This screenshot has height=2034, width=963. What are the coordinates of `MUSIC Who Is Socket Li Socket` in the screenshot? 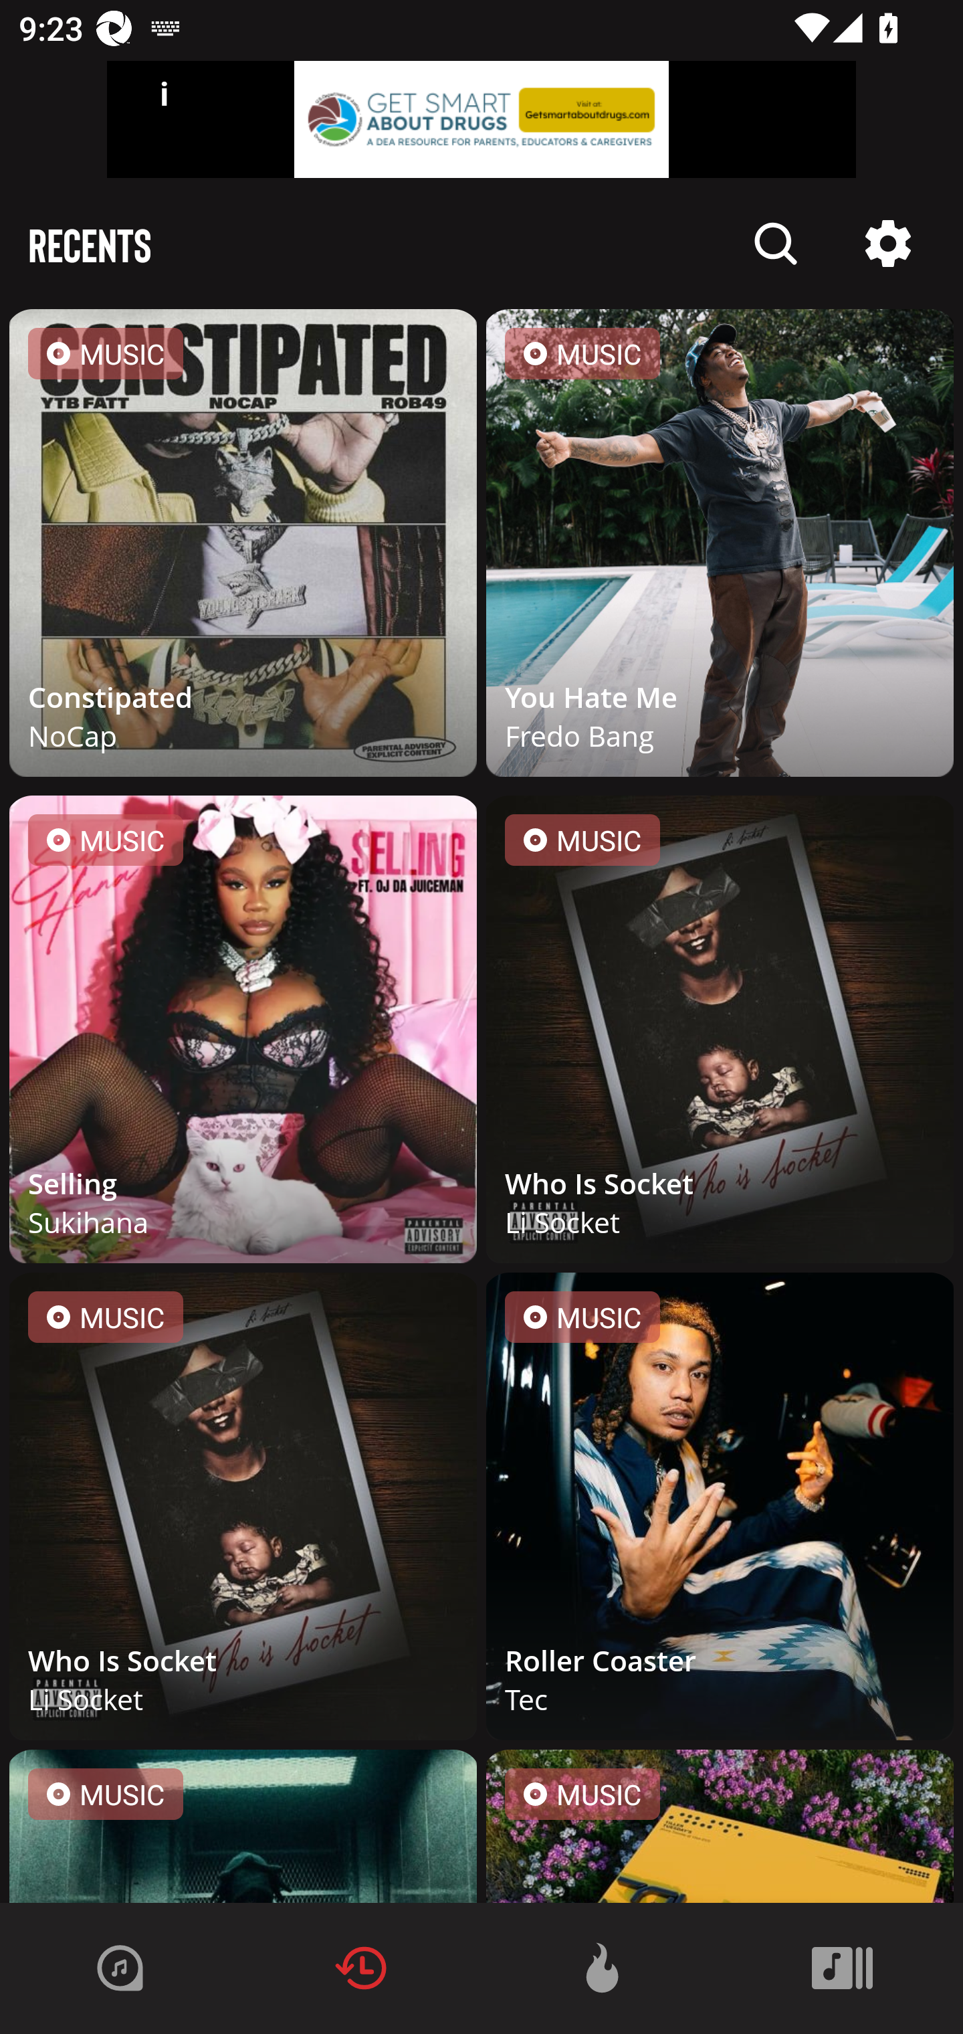 It's located at (243, 1511).